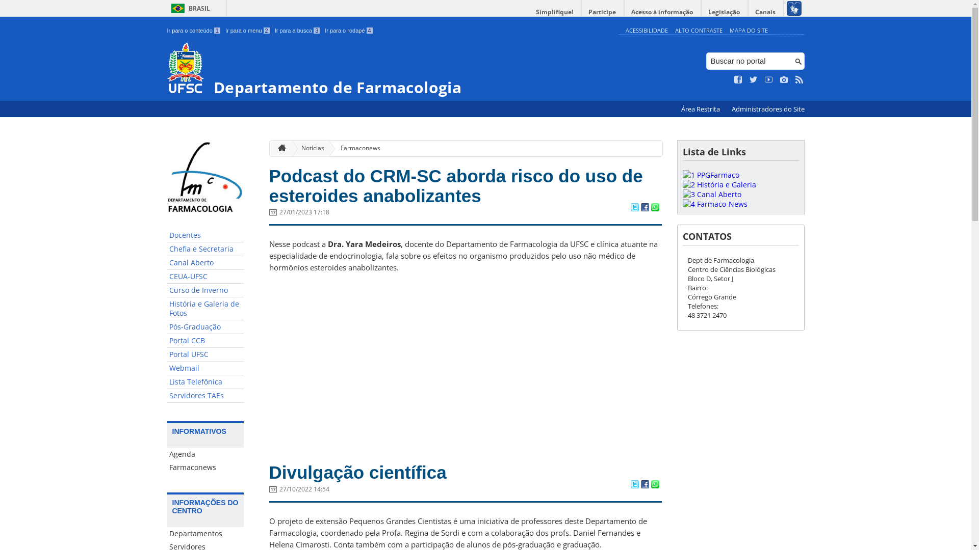  Describe the element at coordinates (602, 12) in the screenshot. I see `Participe` at that location.